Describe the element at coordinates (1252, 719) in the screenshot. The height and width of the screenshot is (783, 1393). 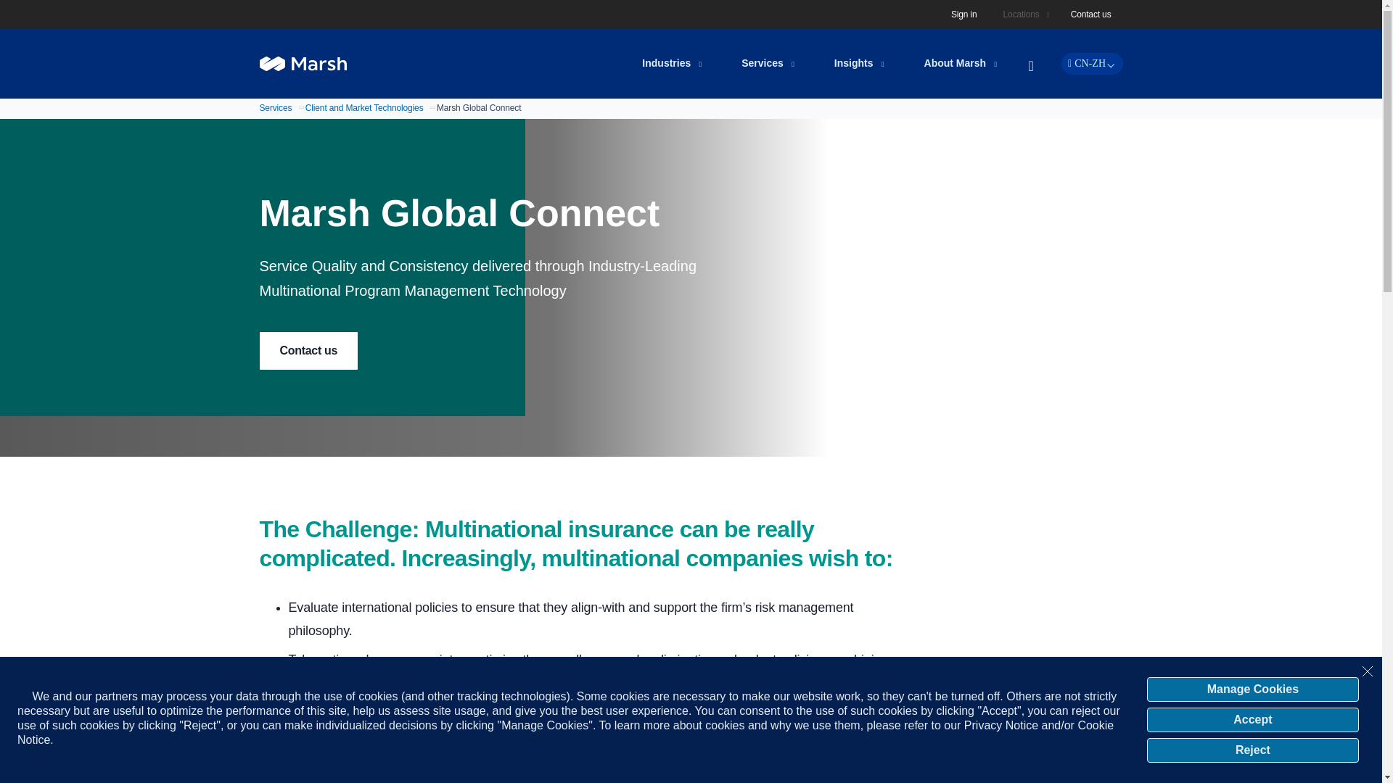
I see `Accept` at that location.